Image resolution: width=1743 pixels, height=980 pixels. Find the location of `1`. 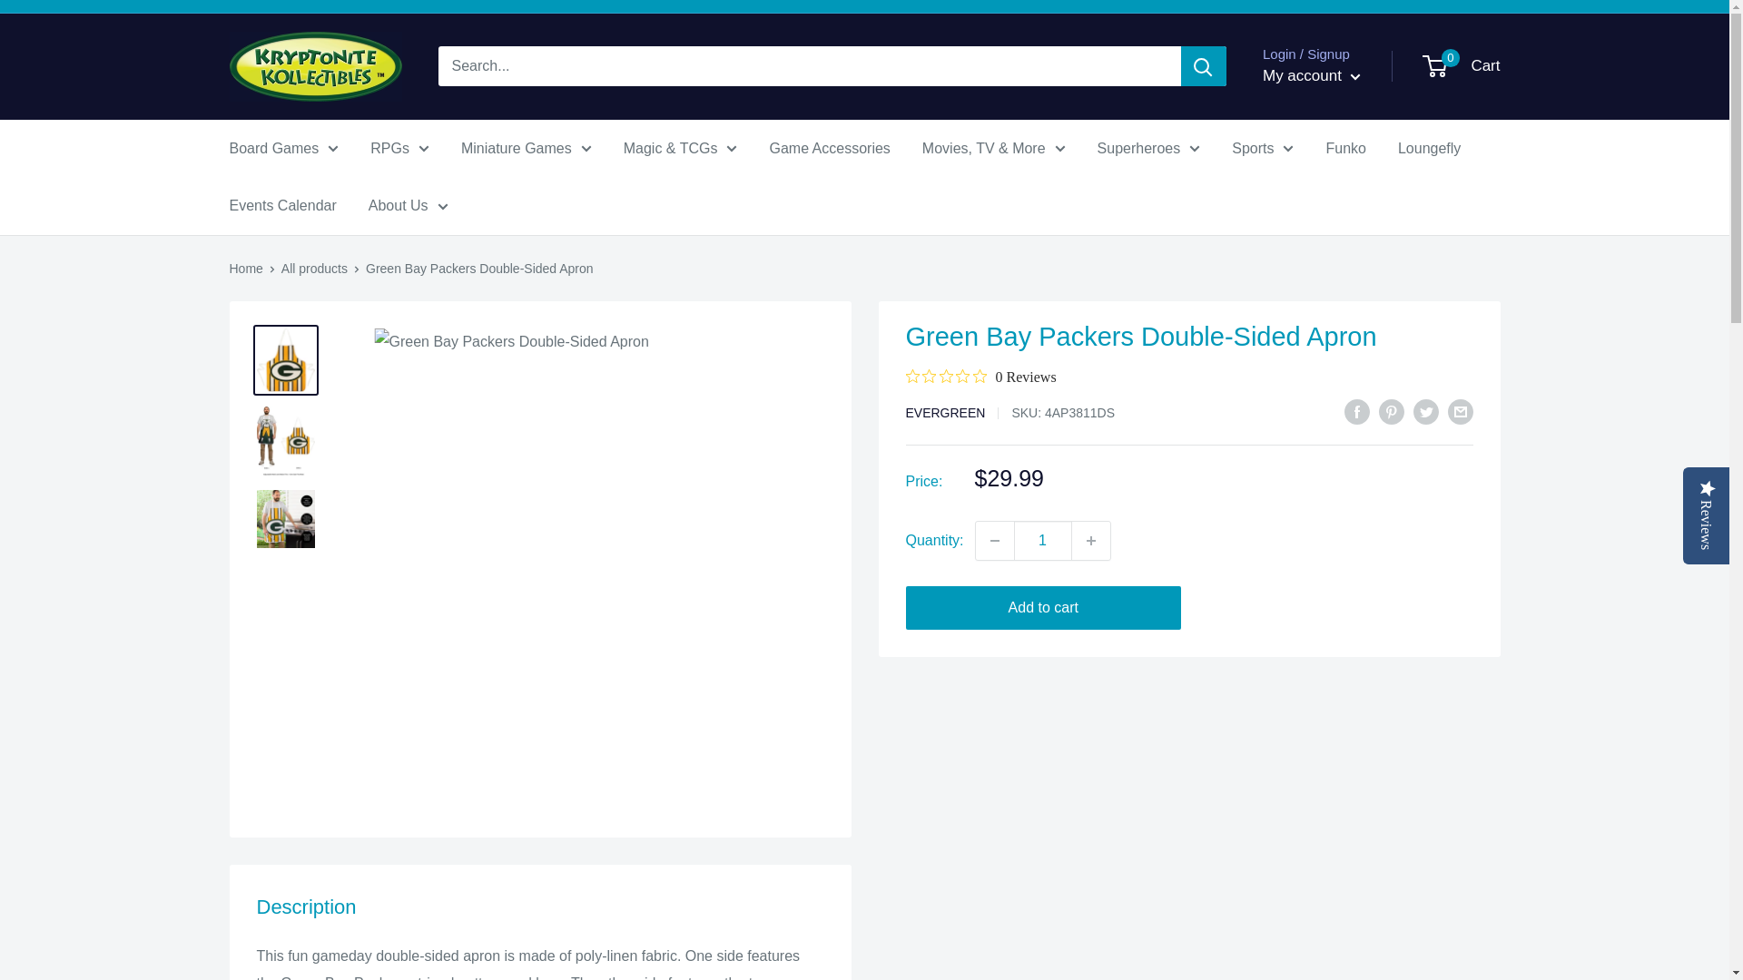

1 is located at coordinates (1042, 540).